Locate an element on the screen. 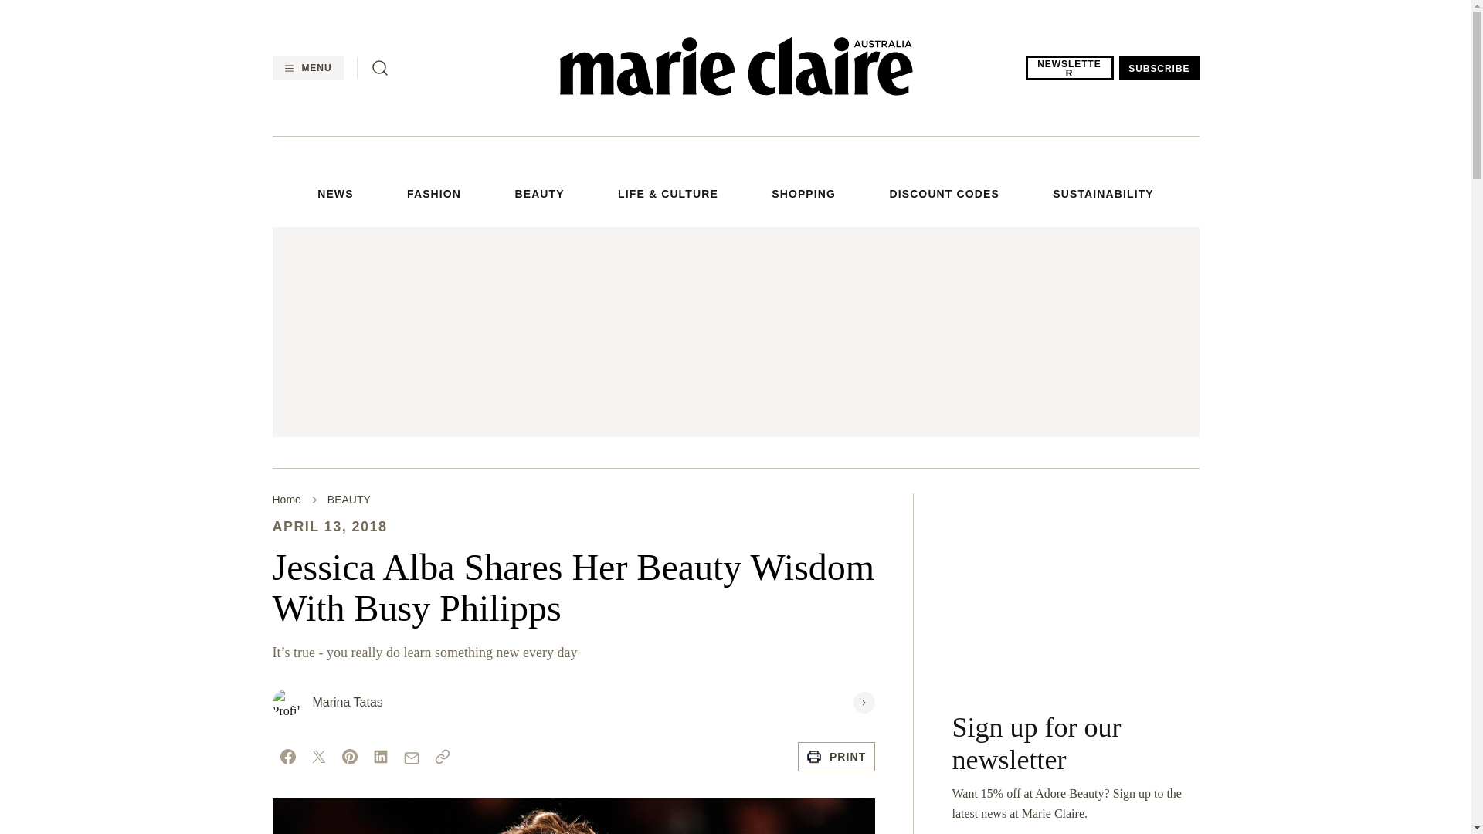 The height and width of the screenshot is (834, 1483). SHOPPING is located at coordinates (803, 195).